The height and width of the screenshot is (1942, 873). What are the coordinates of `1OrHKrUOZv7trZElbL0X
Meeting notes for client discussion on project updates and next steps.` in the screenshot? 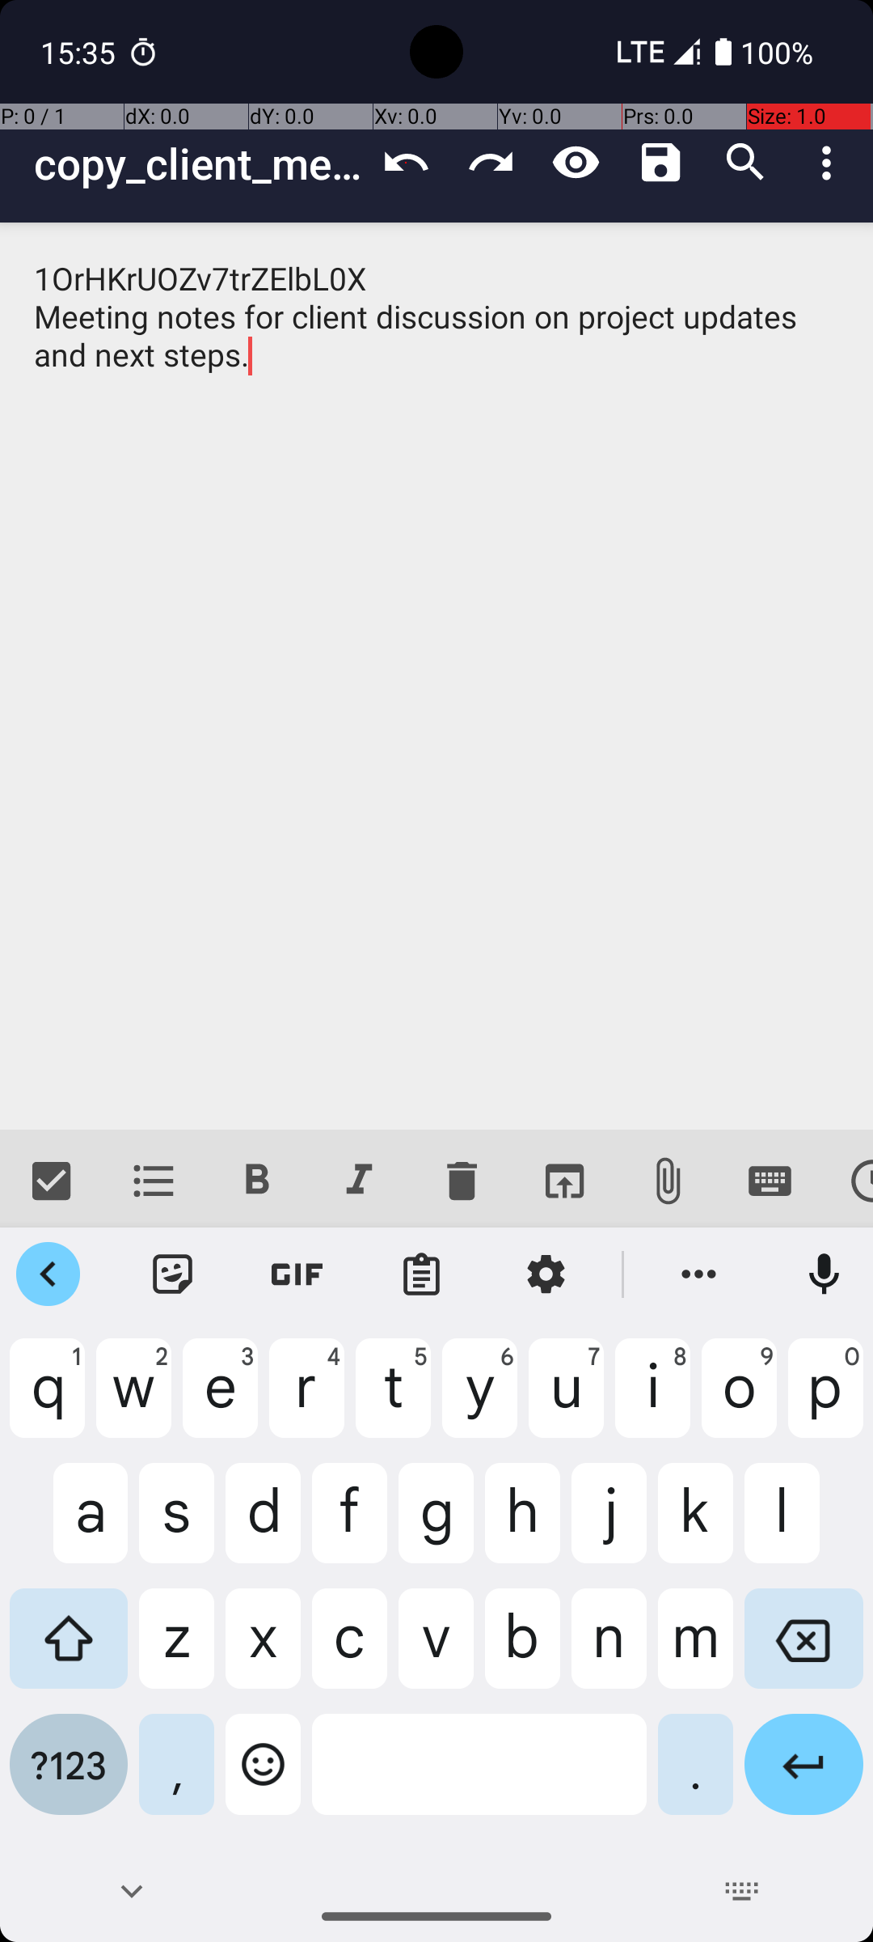 It's located at (436, 676).